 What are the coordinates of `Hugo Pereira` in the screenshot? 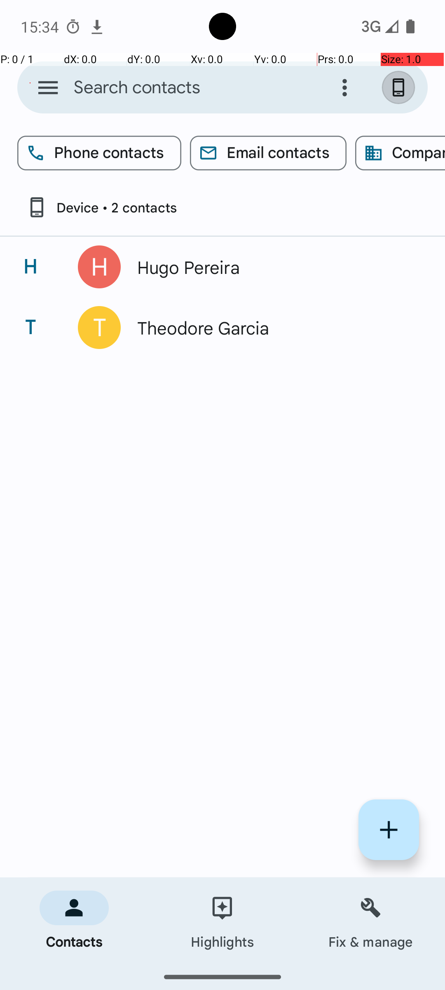 It's located at (274, 267).